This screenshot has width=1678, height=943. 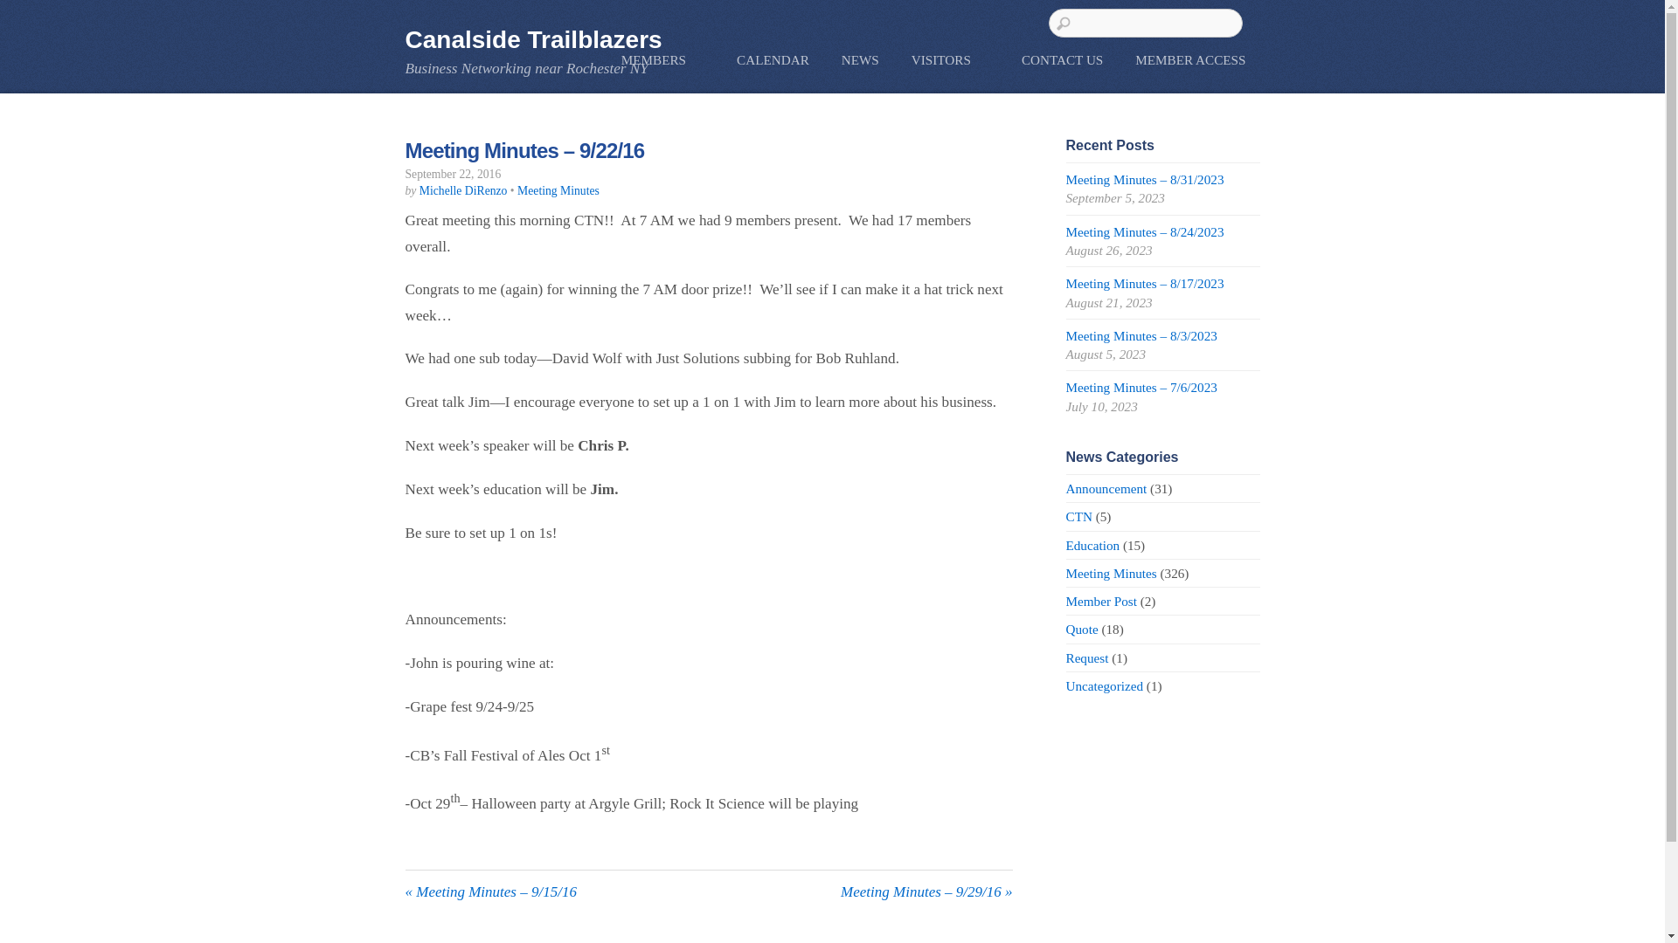 What do you see at coordinates (1105, 685) in the screenshot?
I see `Uncategorized` at bounding box center [1105, 685].